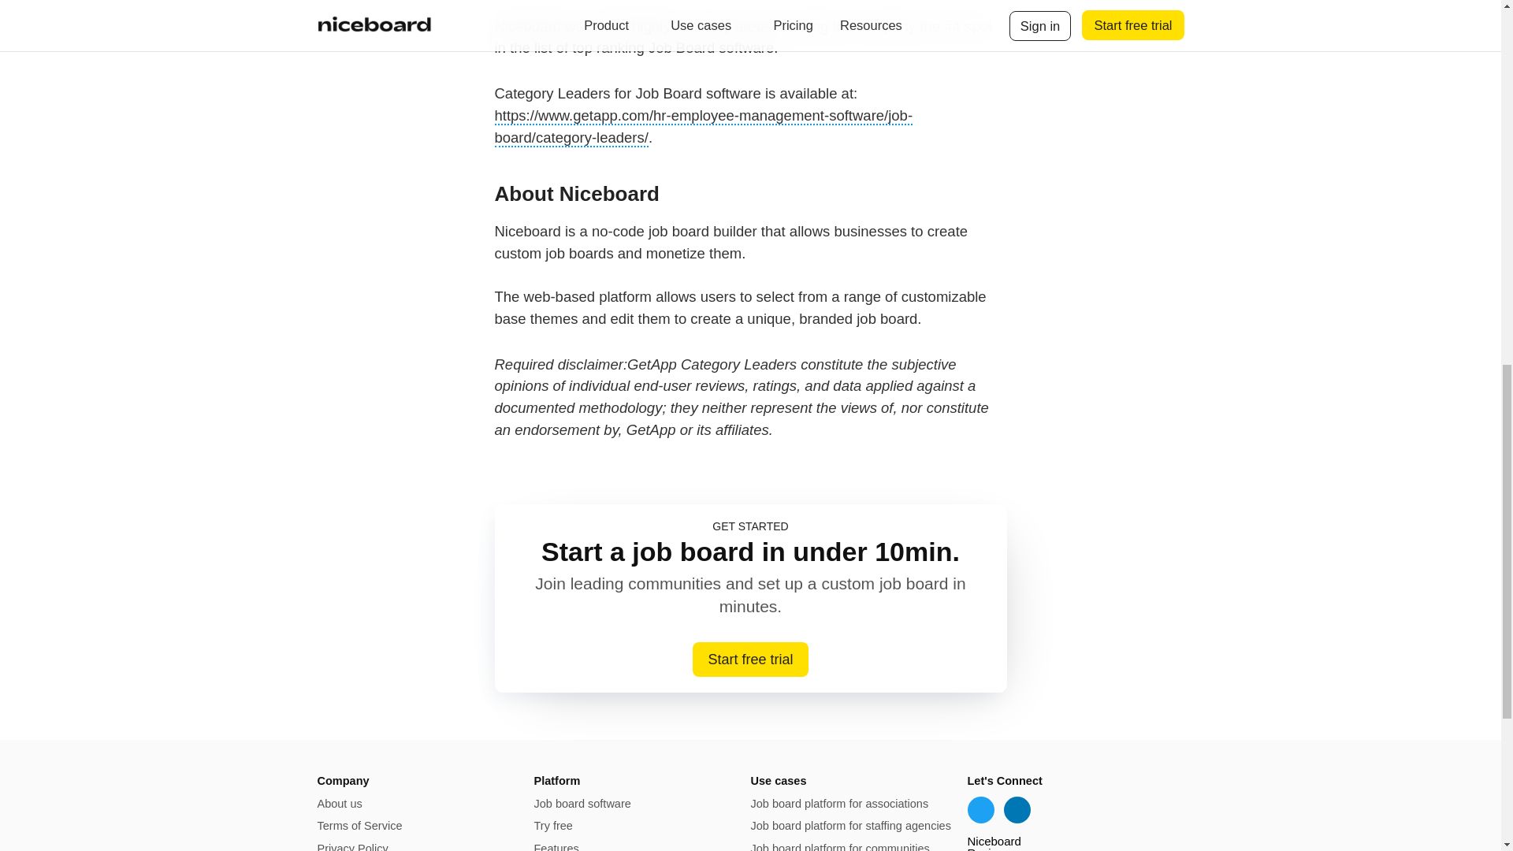  I want to click on Job board software, so click(582, 804).